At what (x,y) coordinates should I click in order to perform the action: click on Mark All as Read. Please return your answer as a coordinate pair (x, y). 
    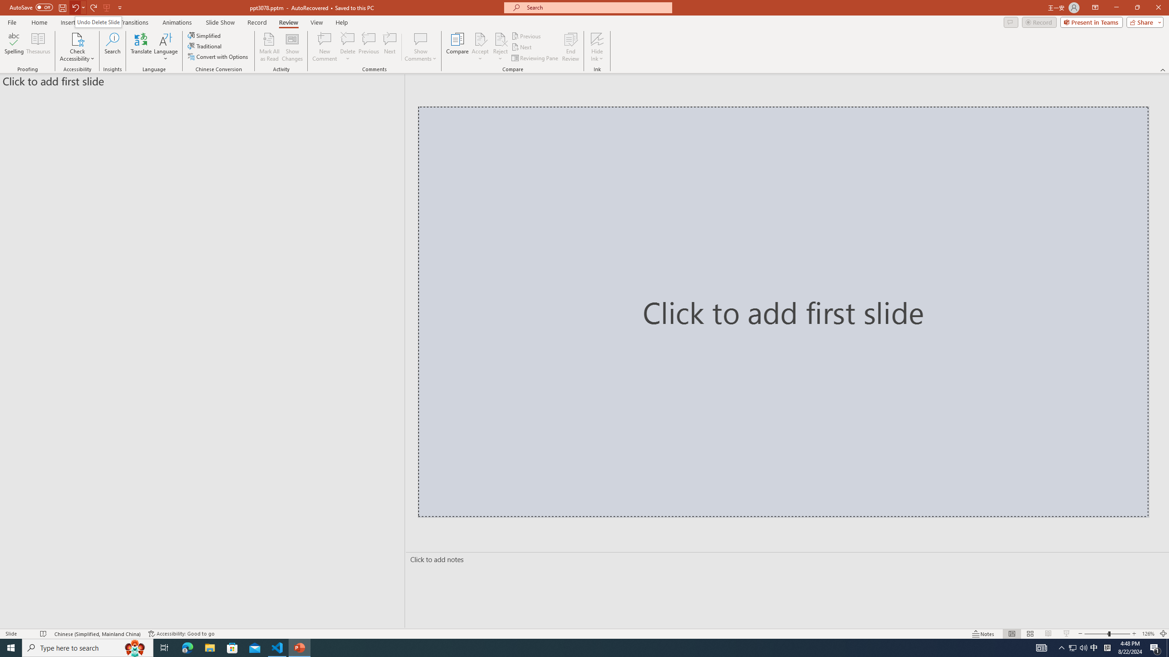
    Looking at the image, I should click on (269, 47).